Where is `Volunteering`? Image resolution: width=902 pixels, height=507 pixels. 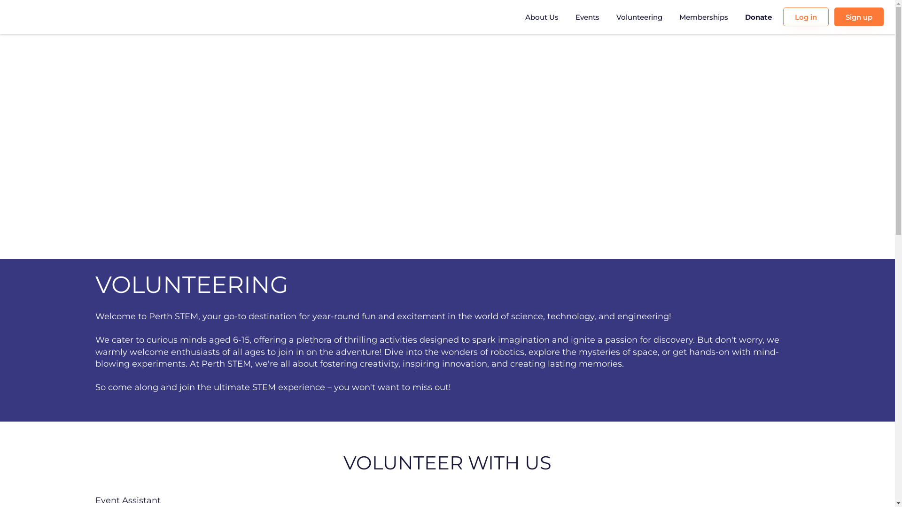
Volunteering is located at coordinates (639, 17).